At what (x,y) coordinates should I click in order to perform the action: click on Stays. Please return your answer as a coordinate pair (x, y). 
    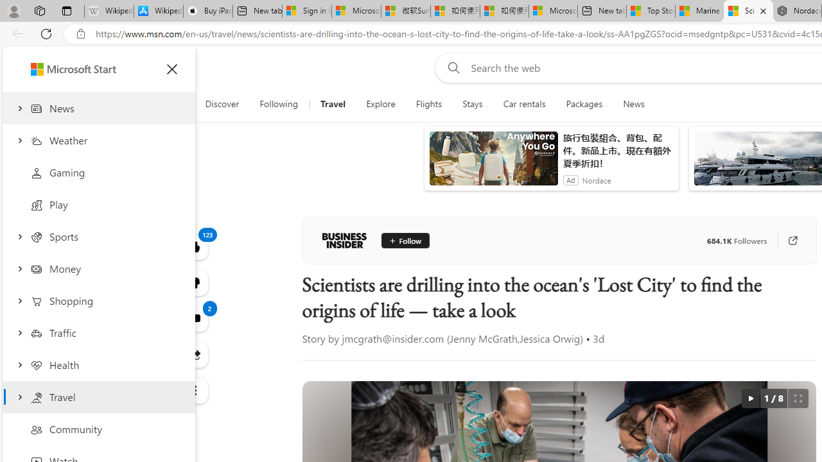
    Looking at the image, I should click on (473, 104).